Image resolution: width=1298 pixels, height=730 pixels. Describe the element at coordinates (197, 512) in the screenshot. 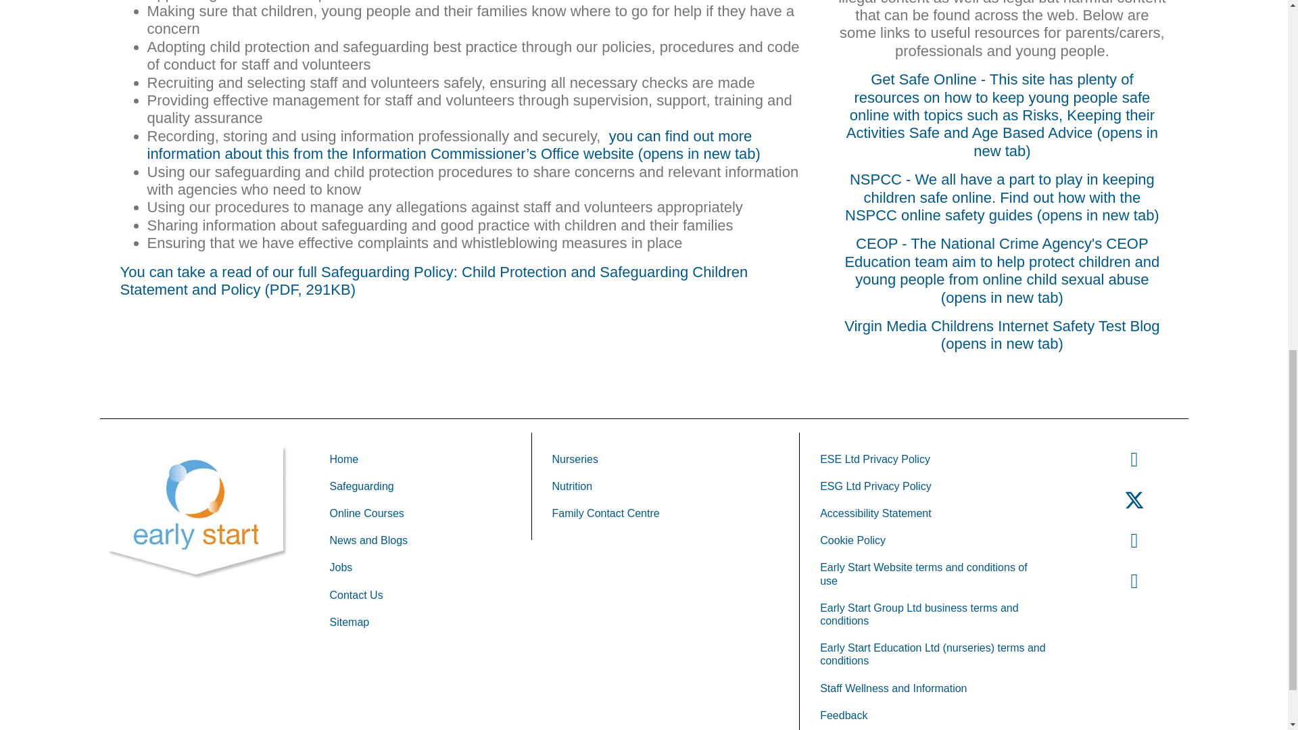

I see `ESG Logo Group` at that location.